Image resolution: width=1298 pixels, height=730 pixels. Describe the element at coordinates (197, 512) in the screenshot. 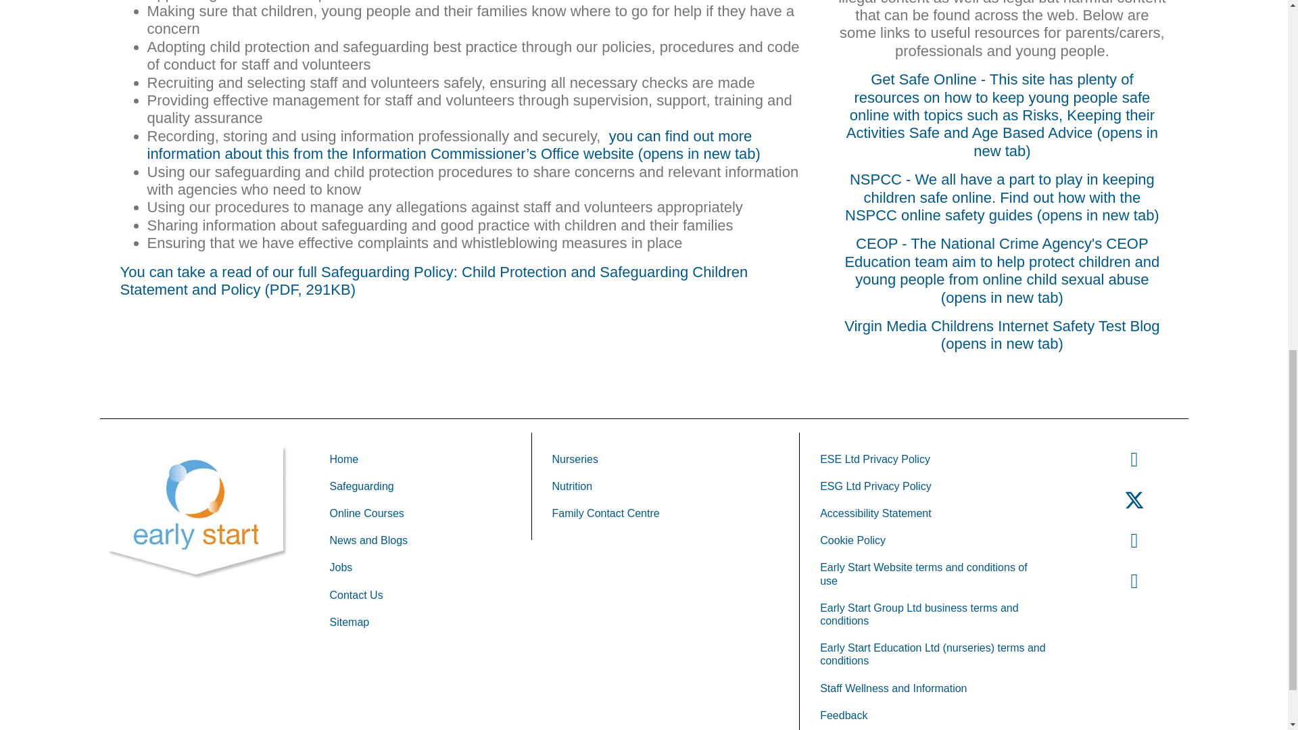

I see `ESG Logo Group` at that location.